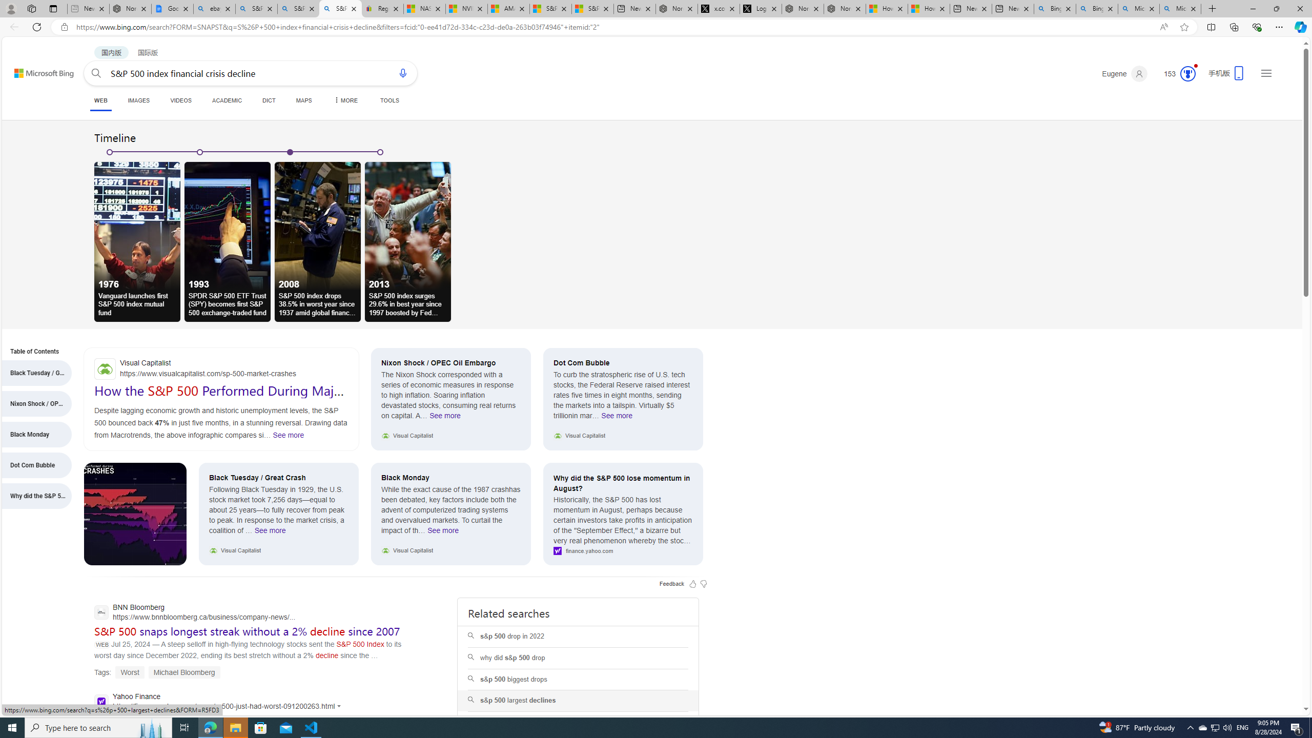  I want to click on S&P 500 index financial crisis decline - Search, so click(340, 9).